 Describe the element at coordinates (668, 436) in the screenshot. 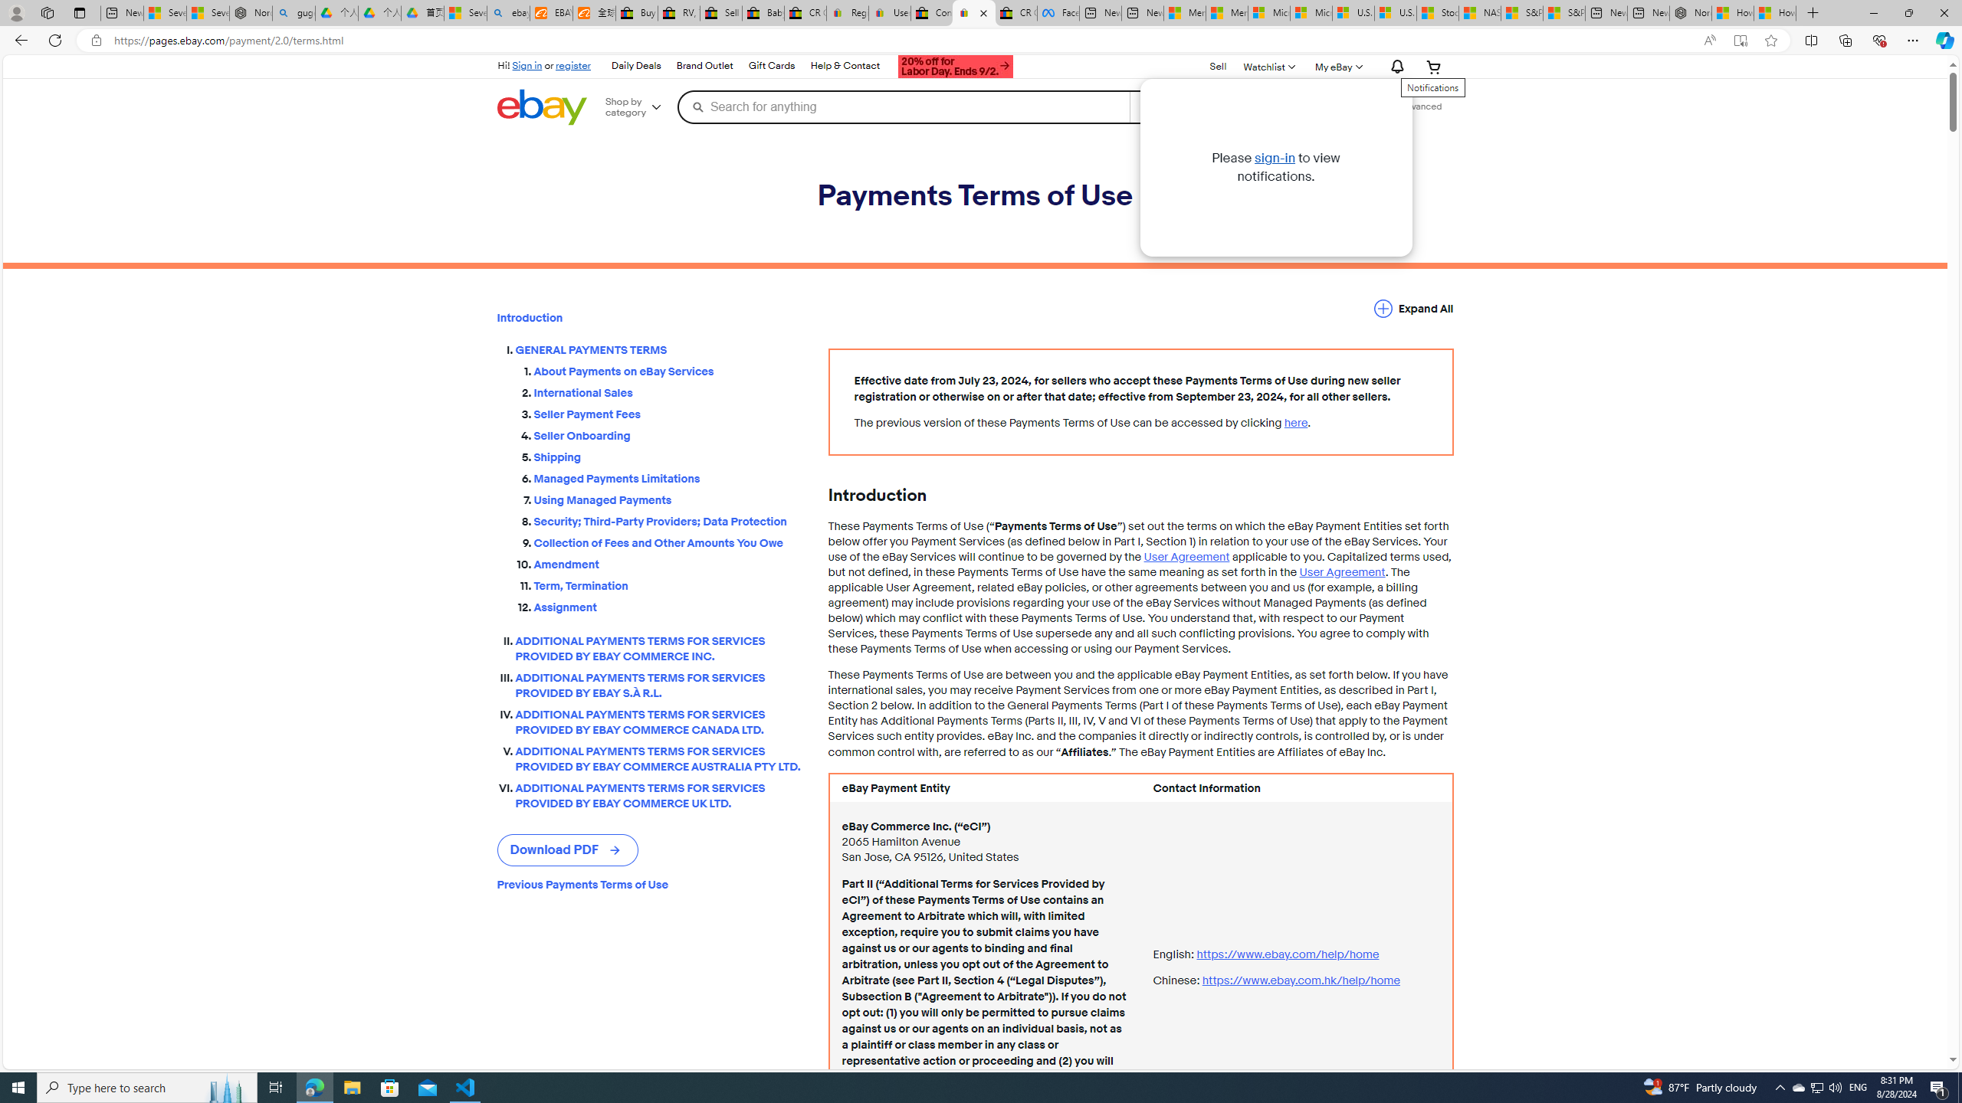

I see `Seller Onboarding` at that location.